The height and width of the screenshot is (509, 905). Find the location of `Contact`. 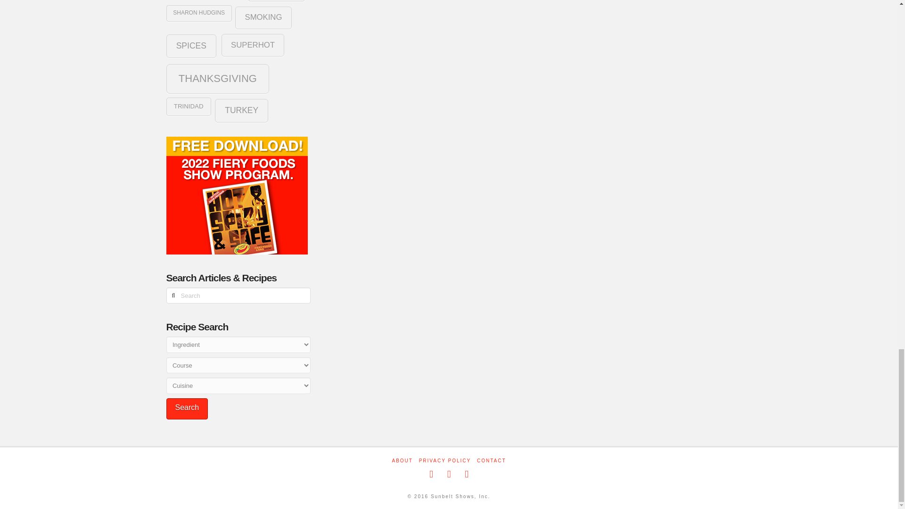

Contact is located at coordinates (491, 460).